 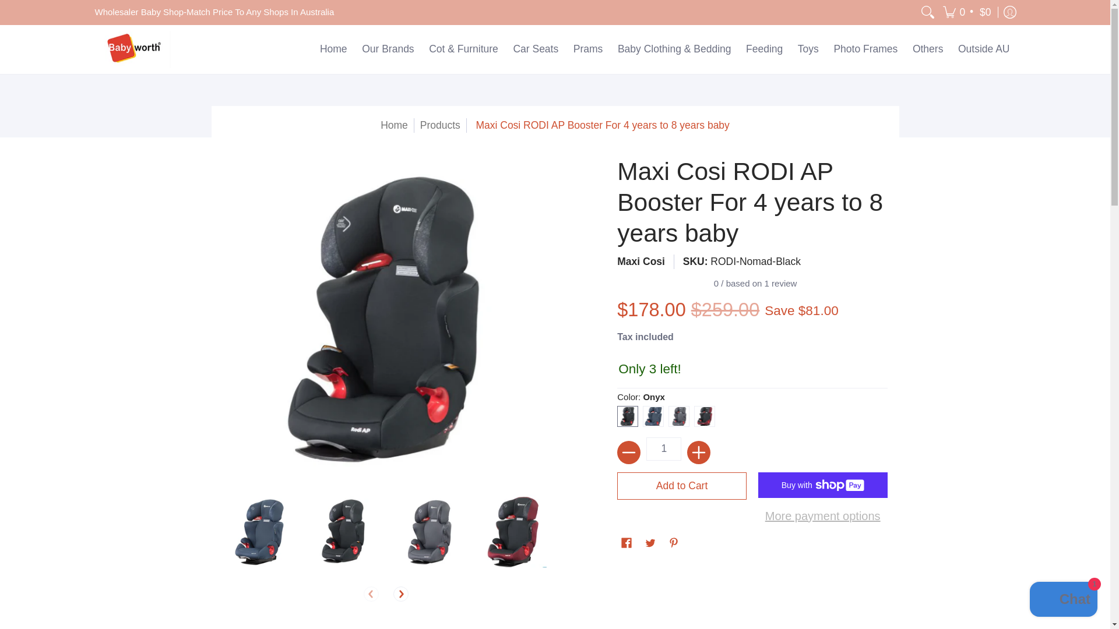 I want to click on NOMAD BLUE, so click(x=655, y=416).